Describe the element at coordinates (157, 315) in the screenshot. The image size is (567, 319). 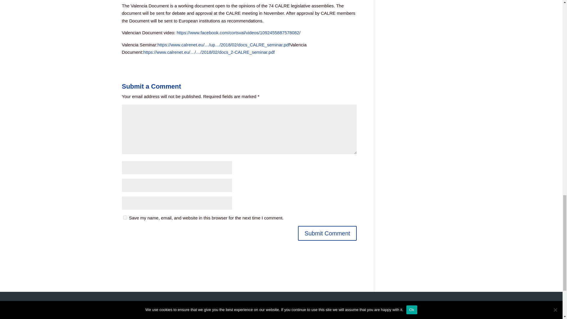
I see `European Language Equality Network` at that location.